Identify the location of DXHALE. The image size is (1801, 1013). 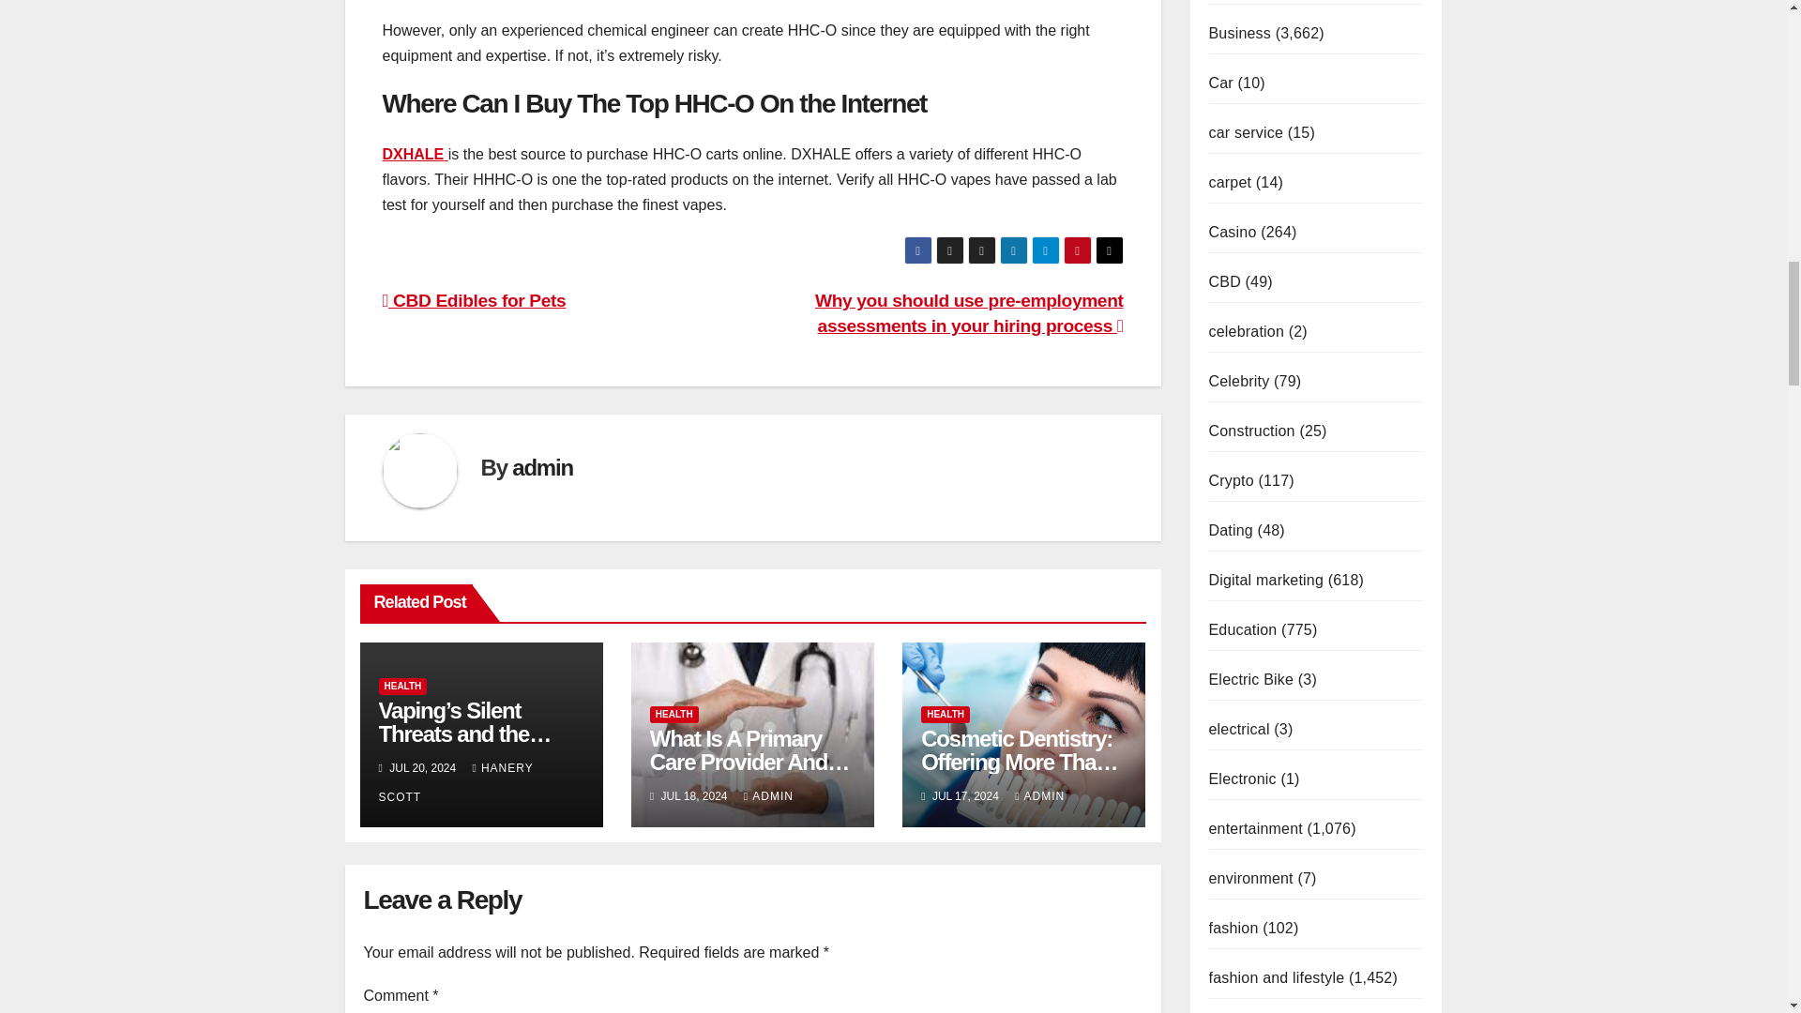
(415, 154).